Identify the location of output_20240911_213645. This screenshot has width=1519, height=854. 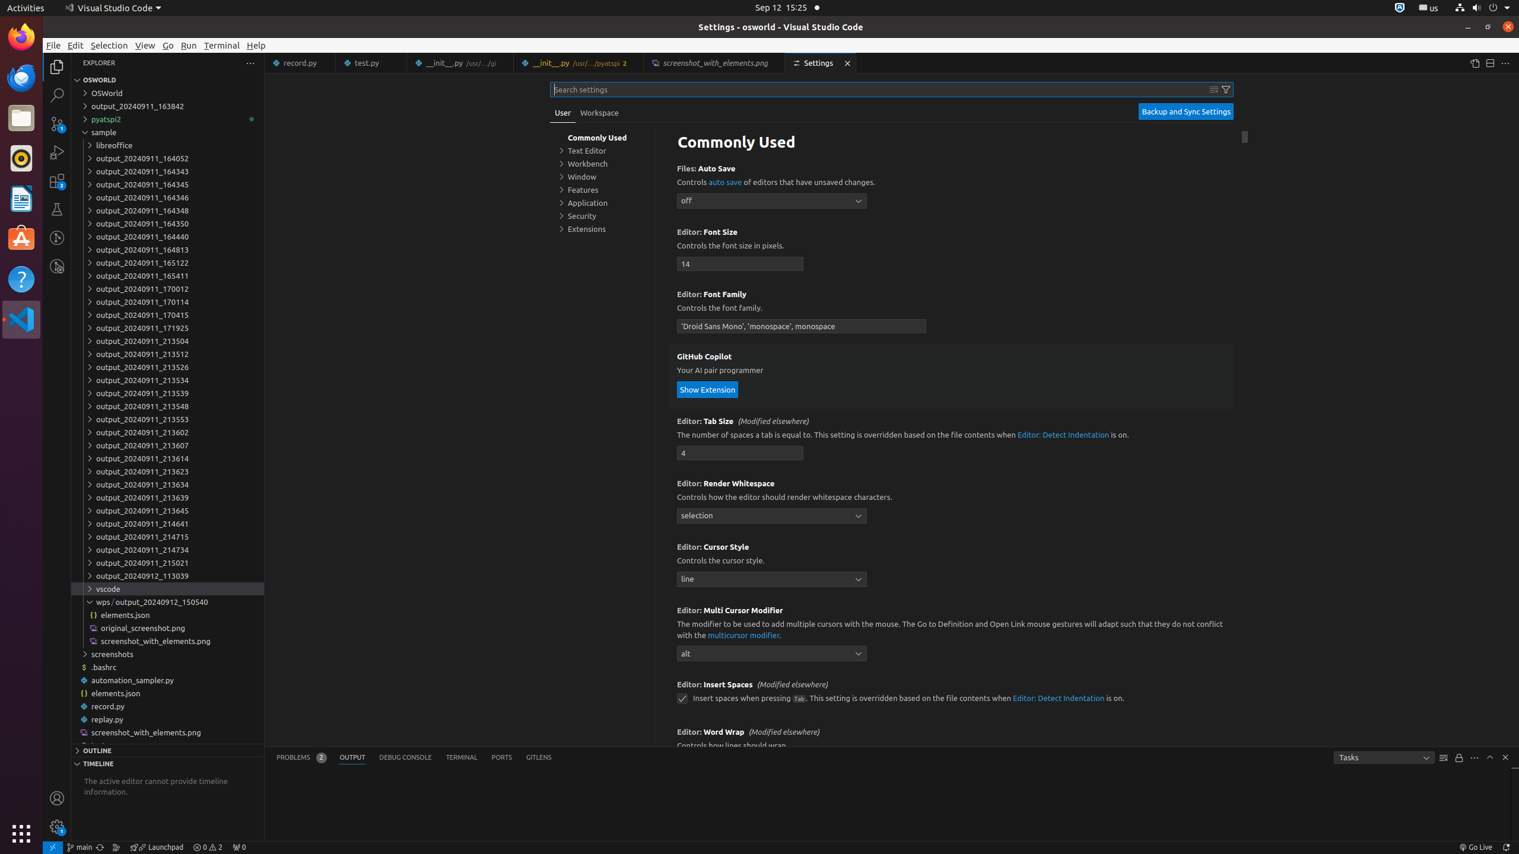
(167, 510).